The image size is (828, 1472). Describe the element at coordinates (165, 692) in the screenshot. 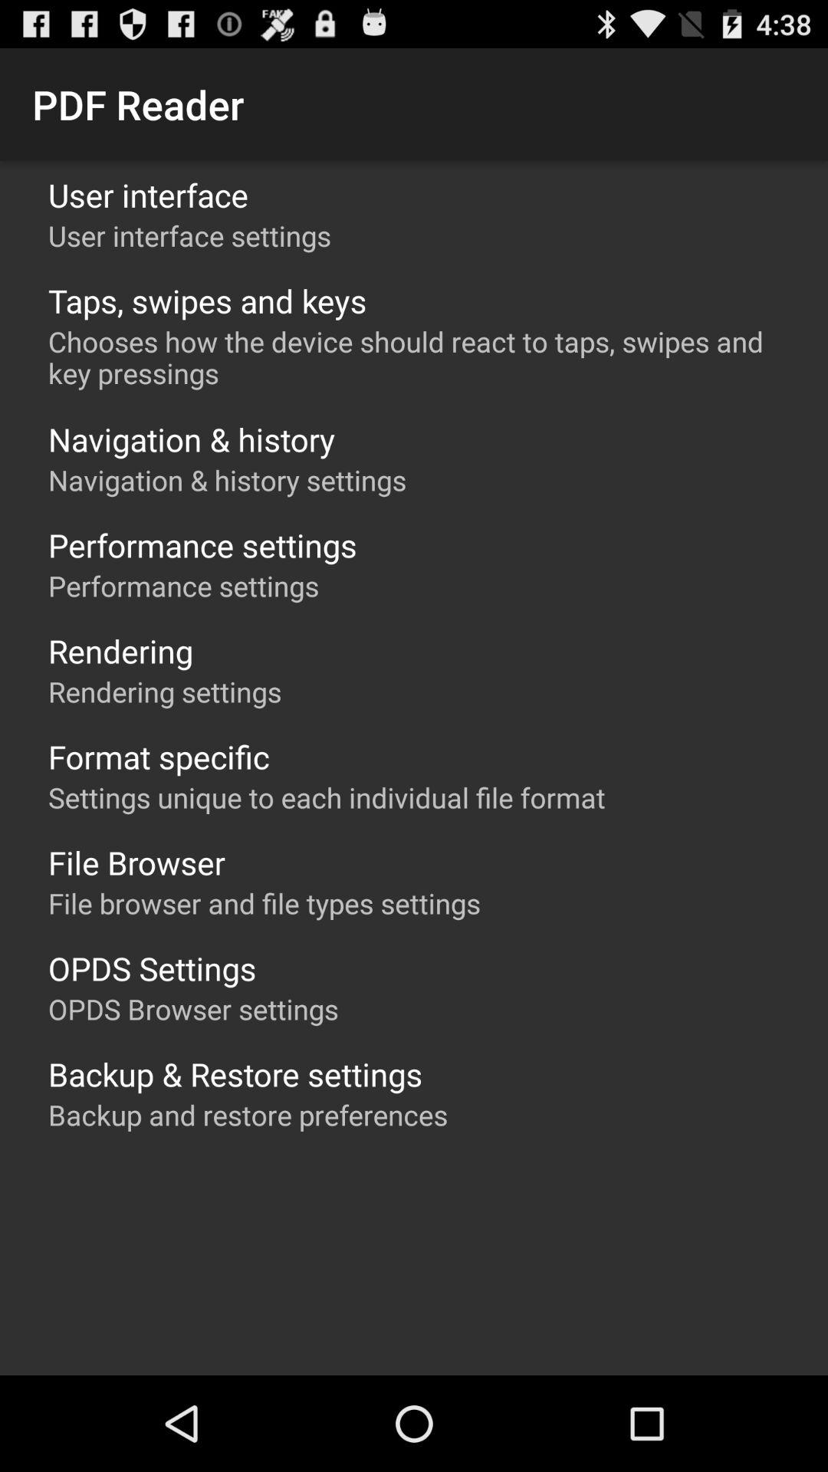

I see `tap the app below the rendering` at that location.